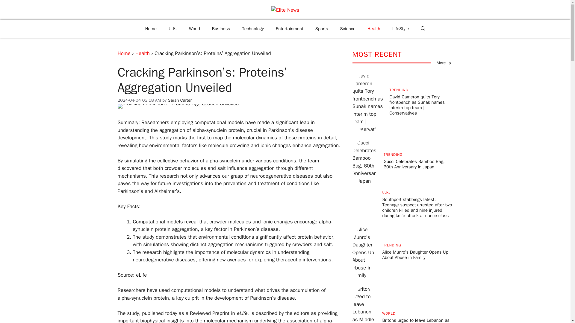 This screenshot has width=575, height=323. What do you see at coordinates (401, 29) in the screenshot?
I see `LifeStyle` at bounding box center [401, 29].